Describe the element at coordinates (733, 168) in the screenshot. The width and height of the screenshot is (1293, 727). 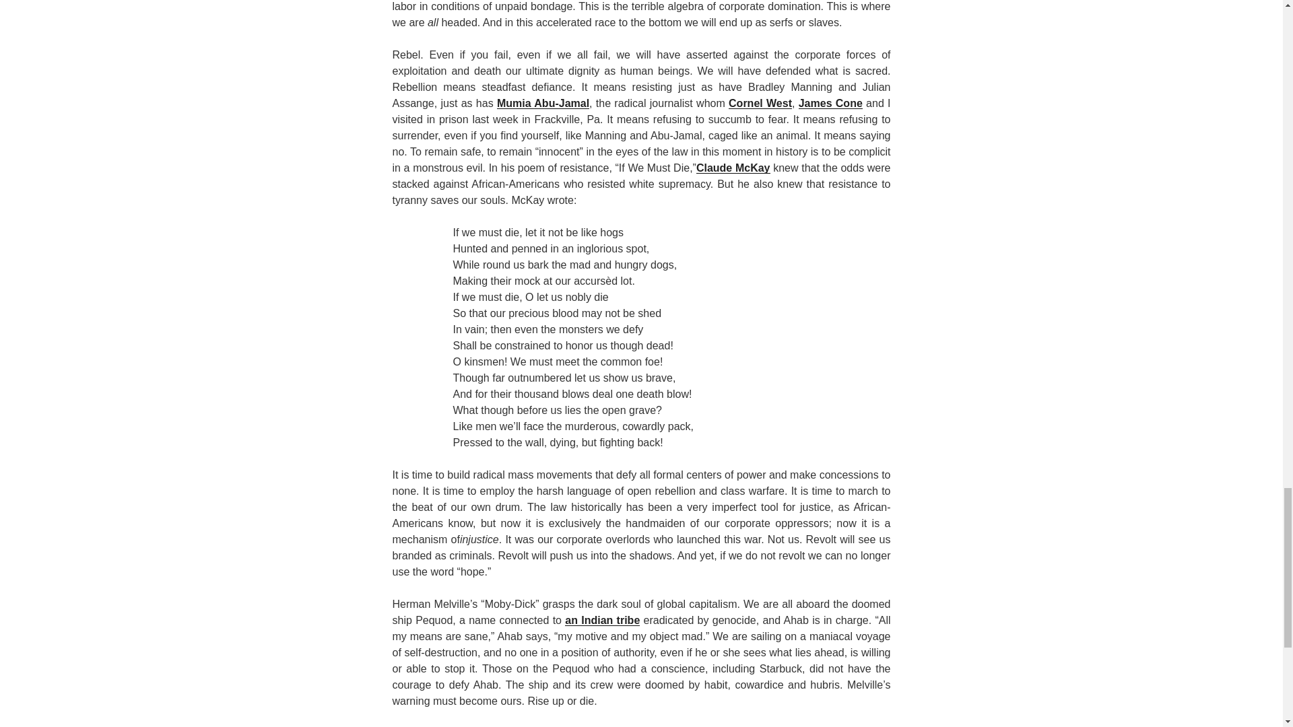
I see `Claude McKay` at that location.